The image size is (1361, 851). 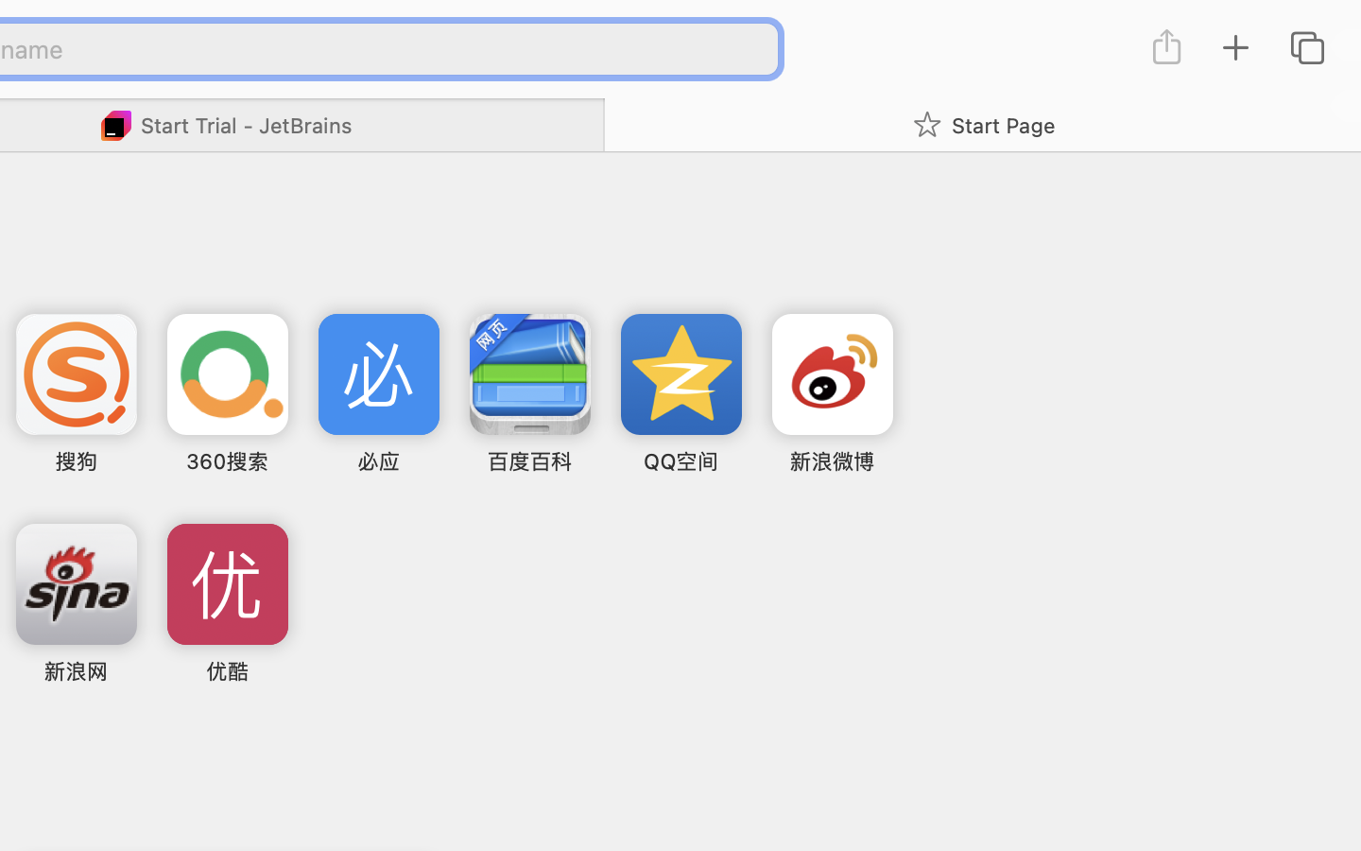 What do you see at coordinates (227, 671) in the screenshot?
I see `优酷` at bounding box center [227, 671].